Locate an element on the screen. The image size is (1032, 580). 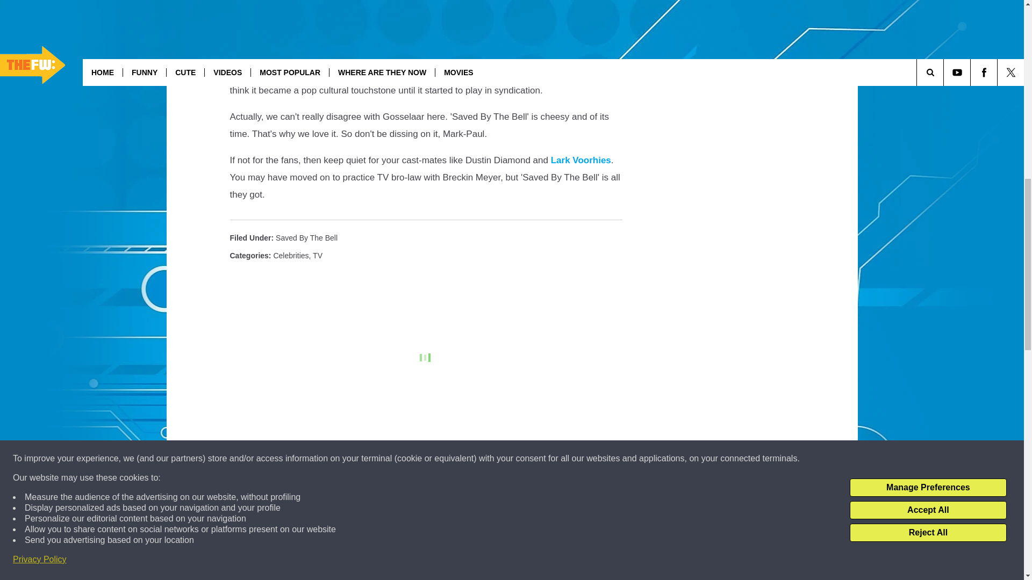
Lark Voorhies is located at coordinates (580, 160).